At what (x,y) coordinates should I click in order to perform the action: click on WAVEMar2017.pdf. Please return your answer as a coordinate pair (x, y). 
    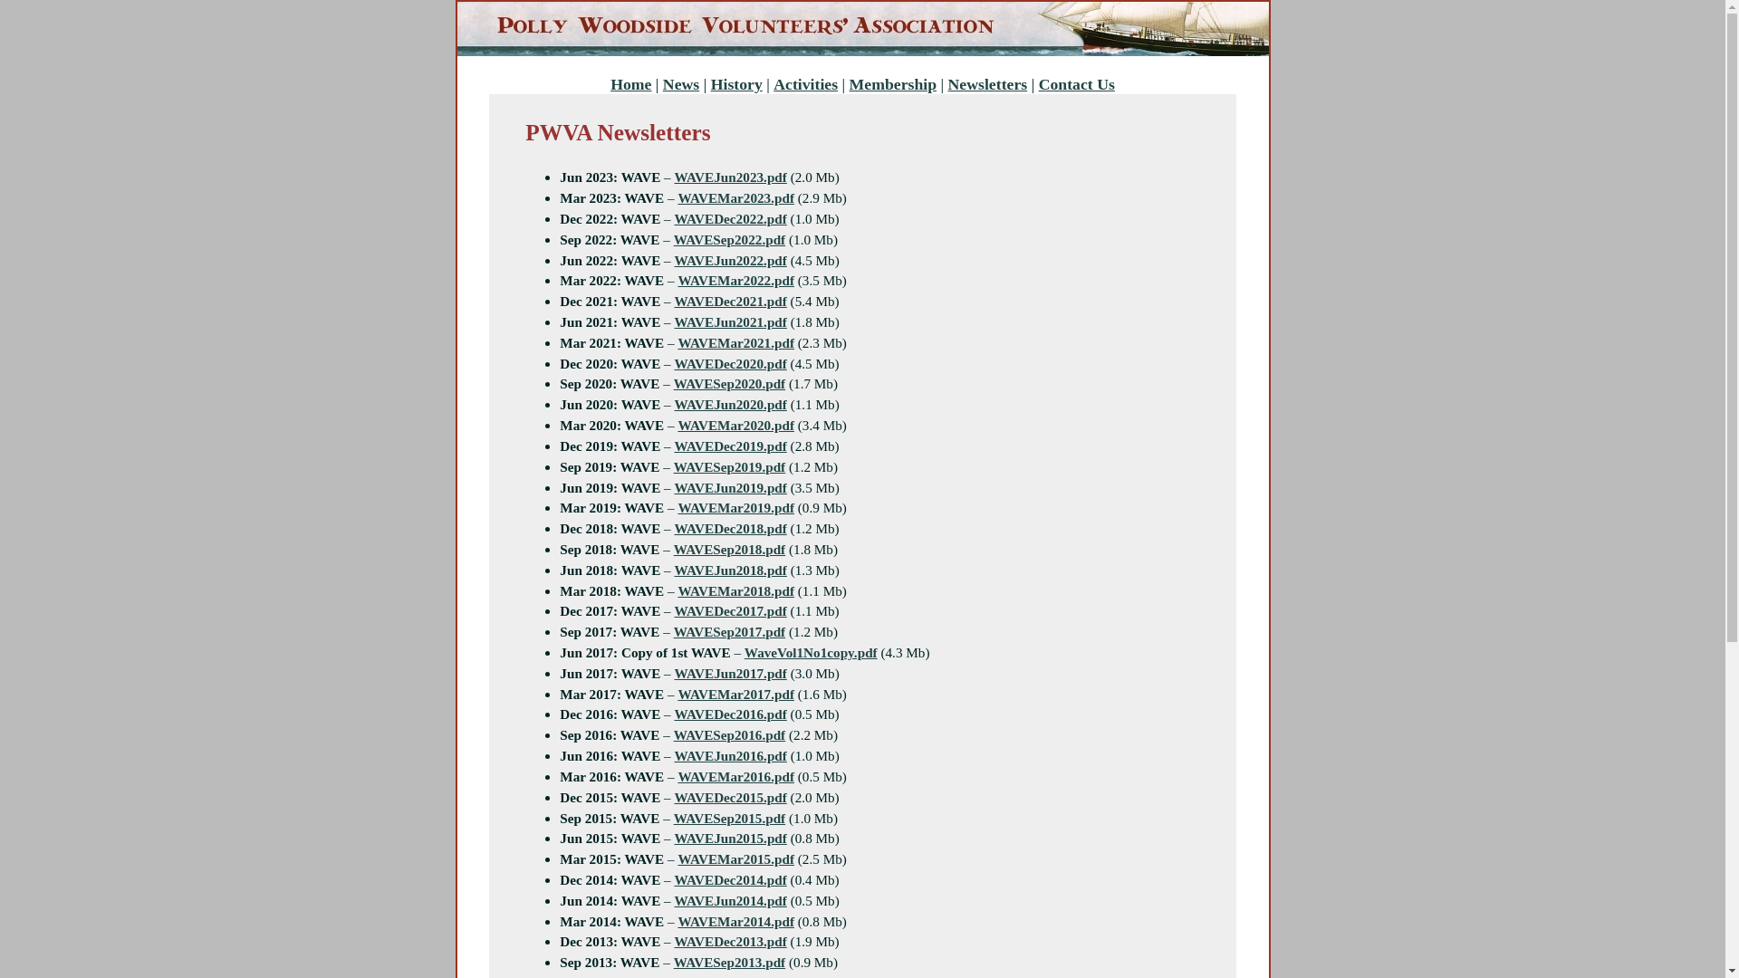
    Looking at the image, I should click on (735, 694).